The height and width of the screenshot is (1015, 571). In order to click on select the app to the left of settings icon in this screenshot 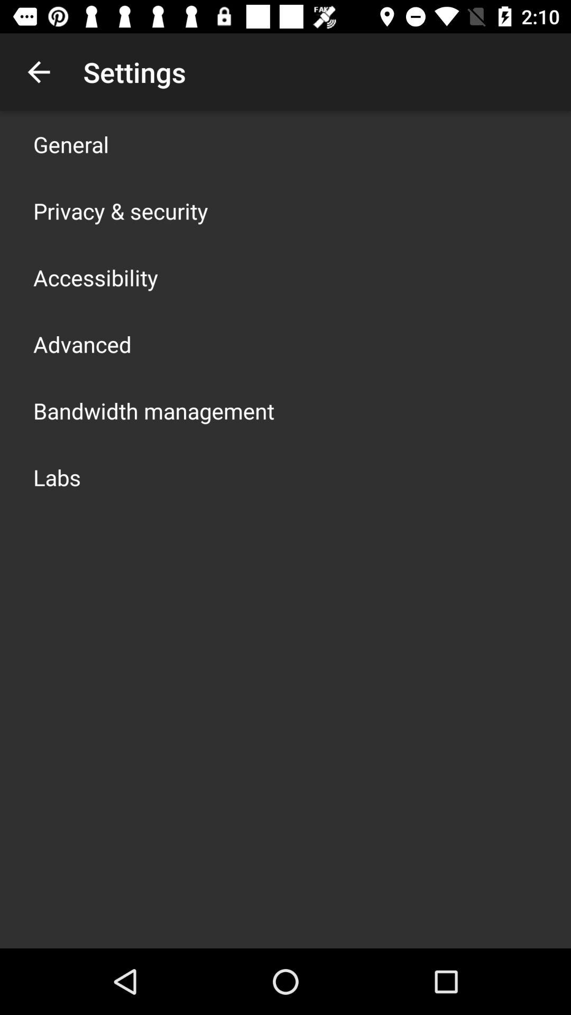, I will do `click(39, 72)`.